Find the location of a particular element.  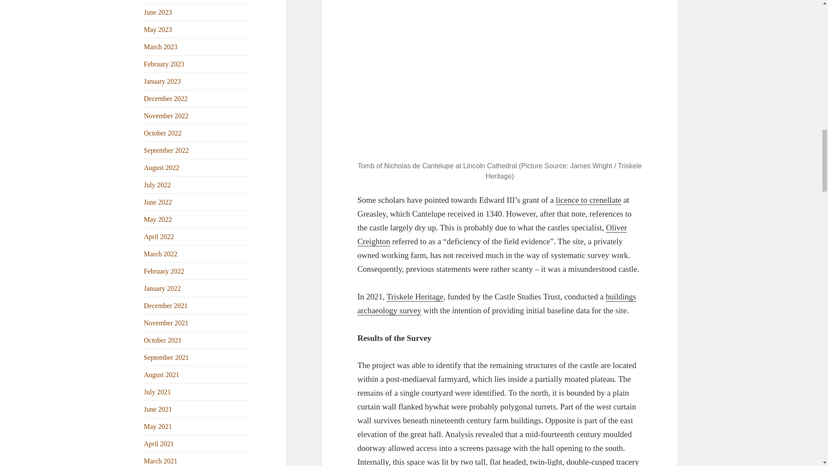

January 2023 is located at coordinates (163, 81).